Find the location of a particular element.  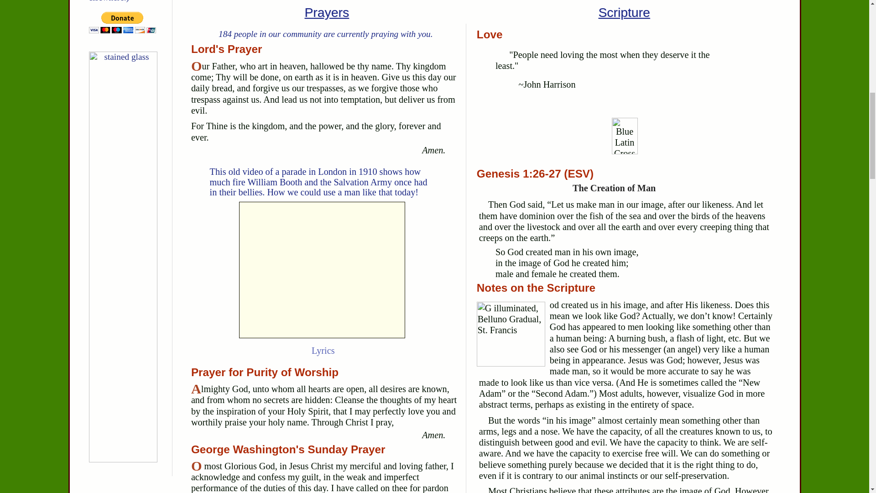

Lyrics is located at coordinates (323, 351).